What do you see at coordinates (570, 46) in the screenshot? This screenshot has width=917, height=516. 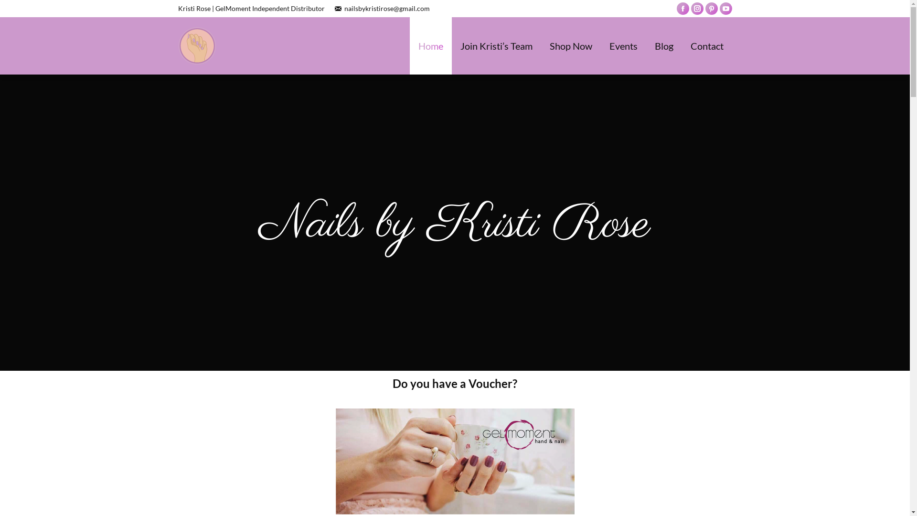 I see `Shop Now` at bounding box center [570, 46].